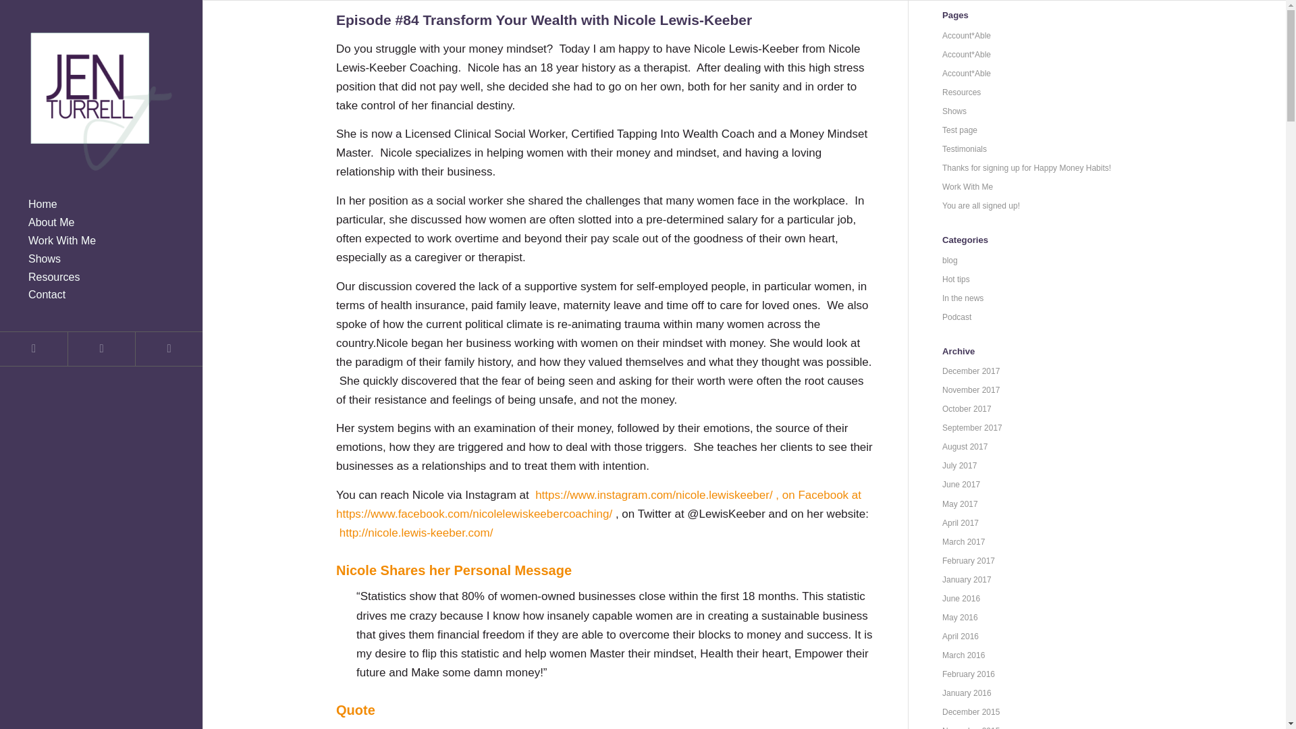 This screenshot has width=1296, height=729. Describe the element at coordinates (101, 223) in the screenshot. I see `About Me` at that location.